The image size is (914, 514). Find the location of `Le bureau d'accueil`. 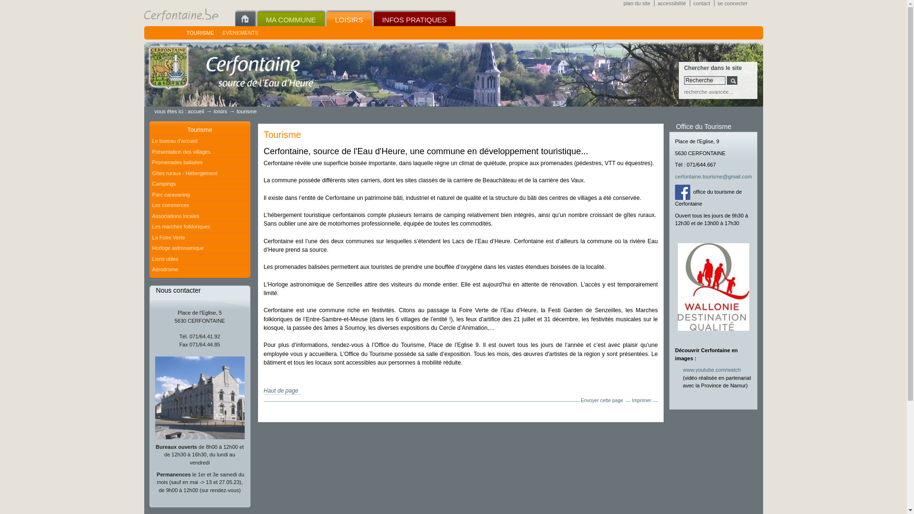

Le bureau d'accueil is located at coordinates (200, 141).